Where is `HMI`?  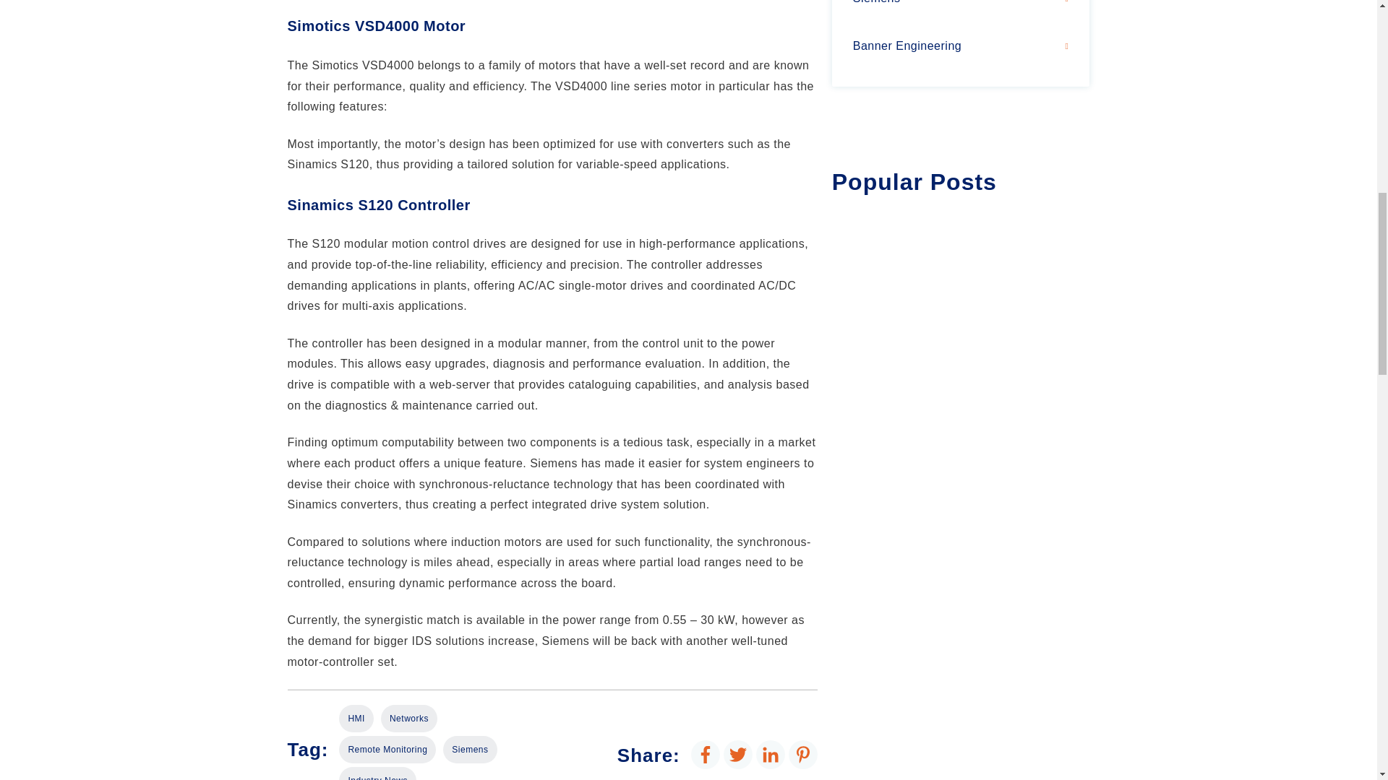 HMI is located at coordinates (356, 719).